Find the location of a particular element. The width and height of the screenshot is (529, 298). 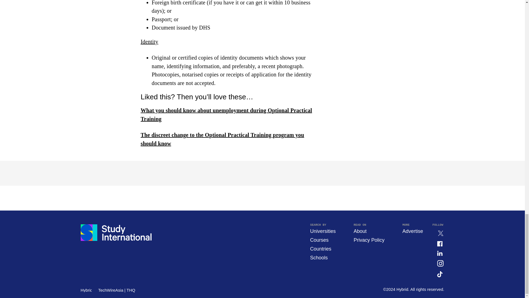

Courses is located at coordinates (319, 240).